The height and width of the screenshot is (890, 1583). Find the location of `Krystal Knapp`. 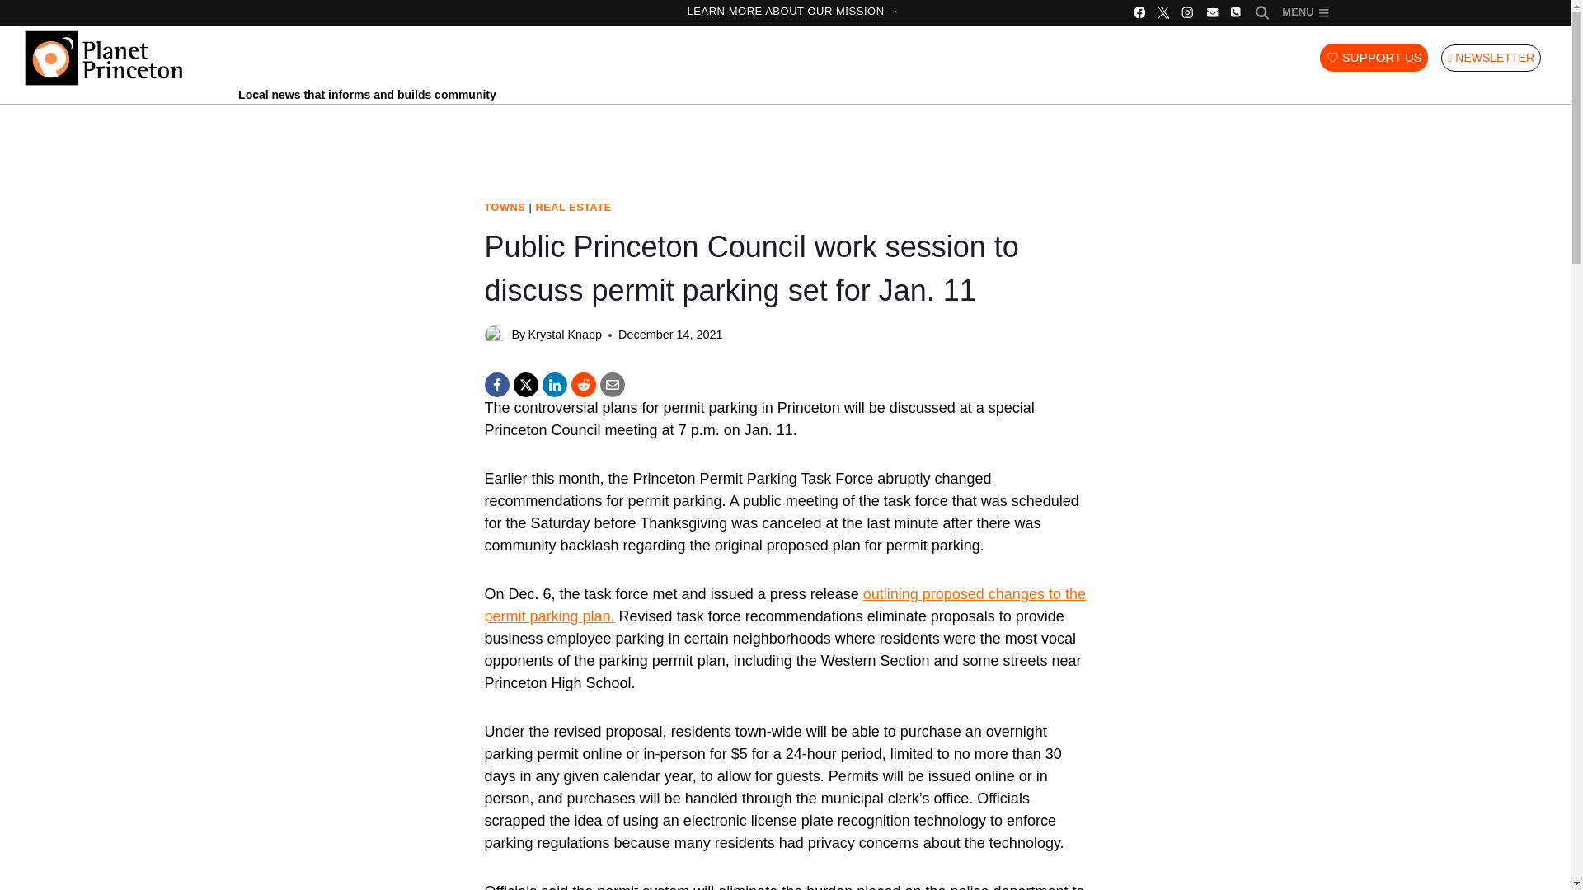

Krystal Knapp is located at coordinates (564, 335).